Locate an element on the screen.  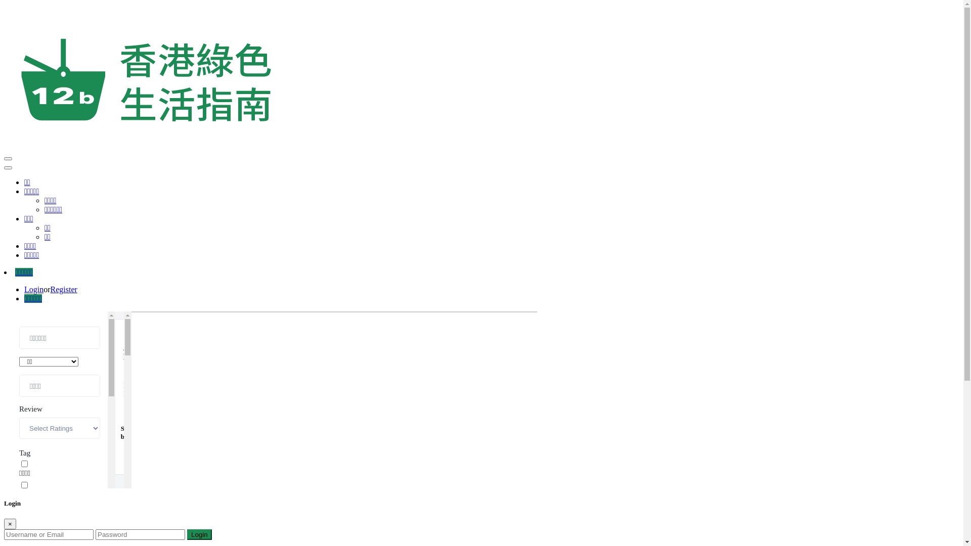
Login is located at coordinates (34, 289).